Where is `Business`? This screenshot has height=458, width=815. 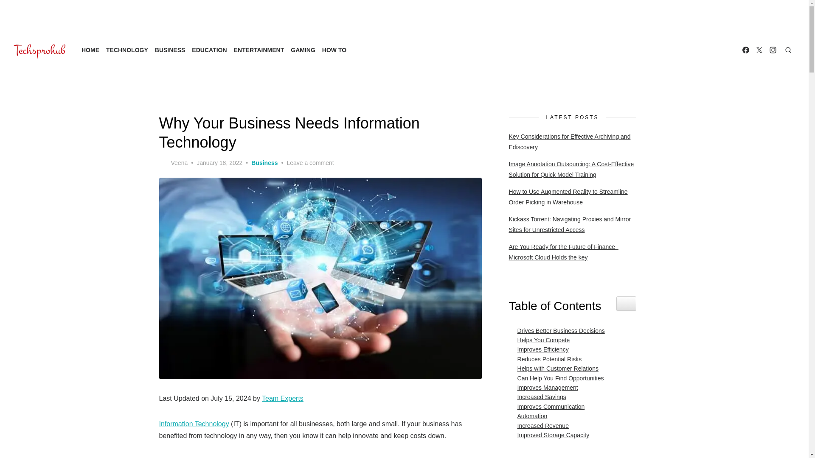 Business is located at coordinates (264, 163).